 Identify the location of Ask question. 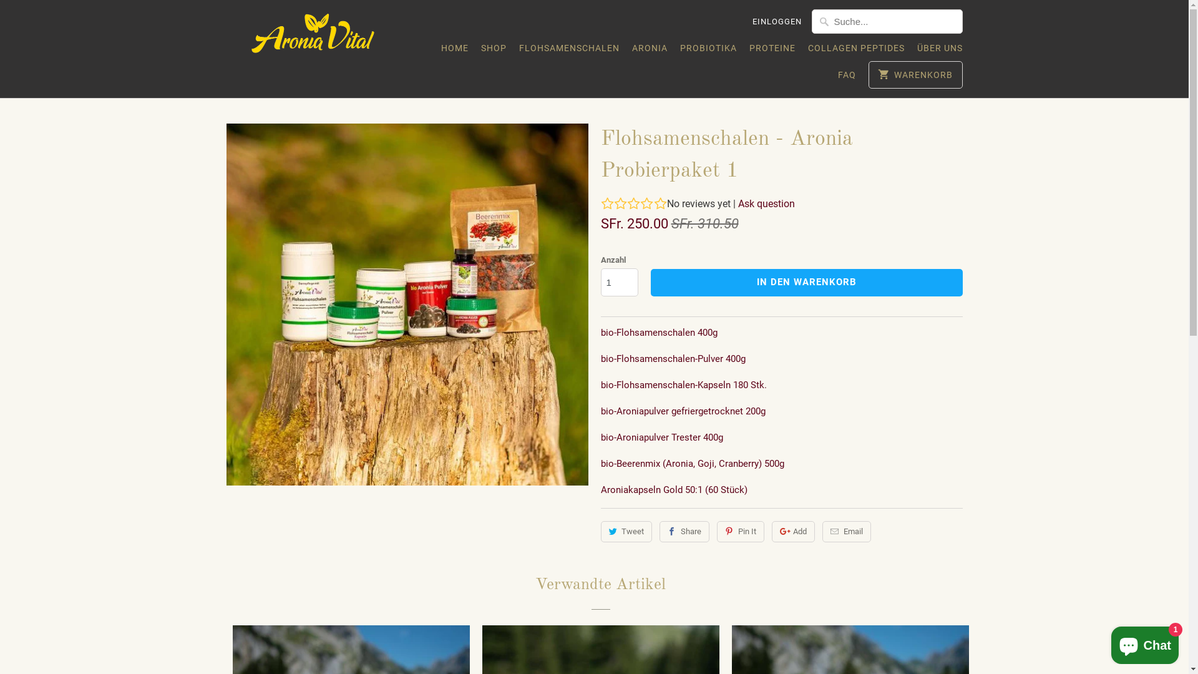
(766, 203).